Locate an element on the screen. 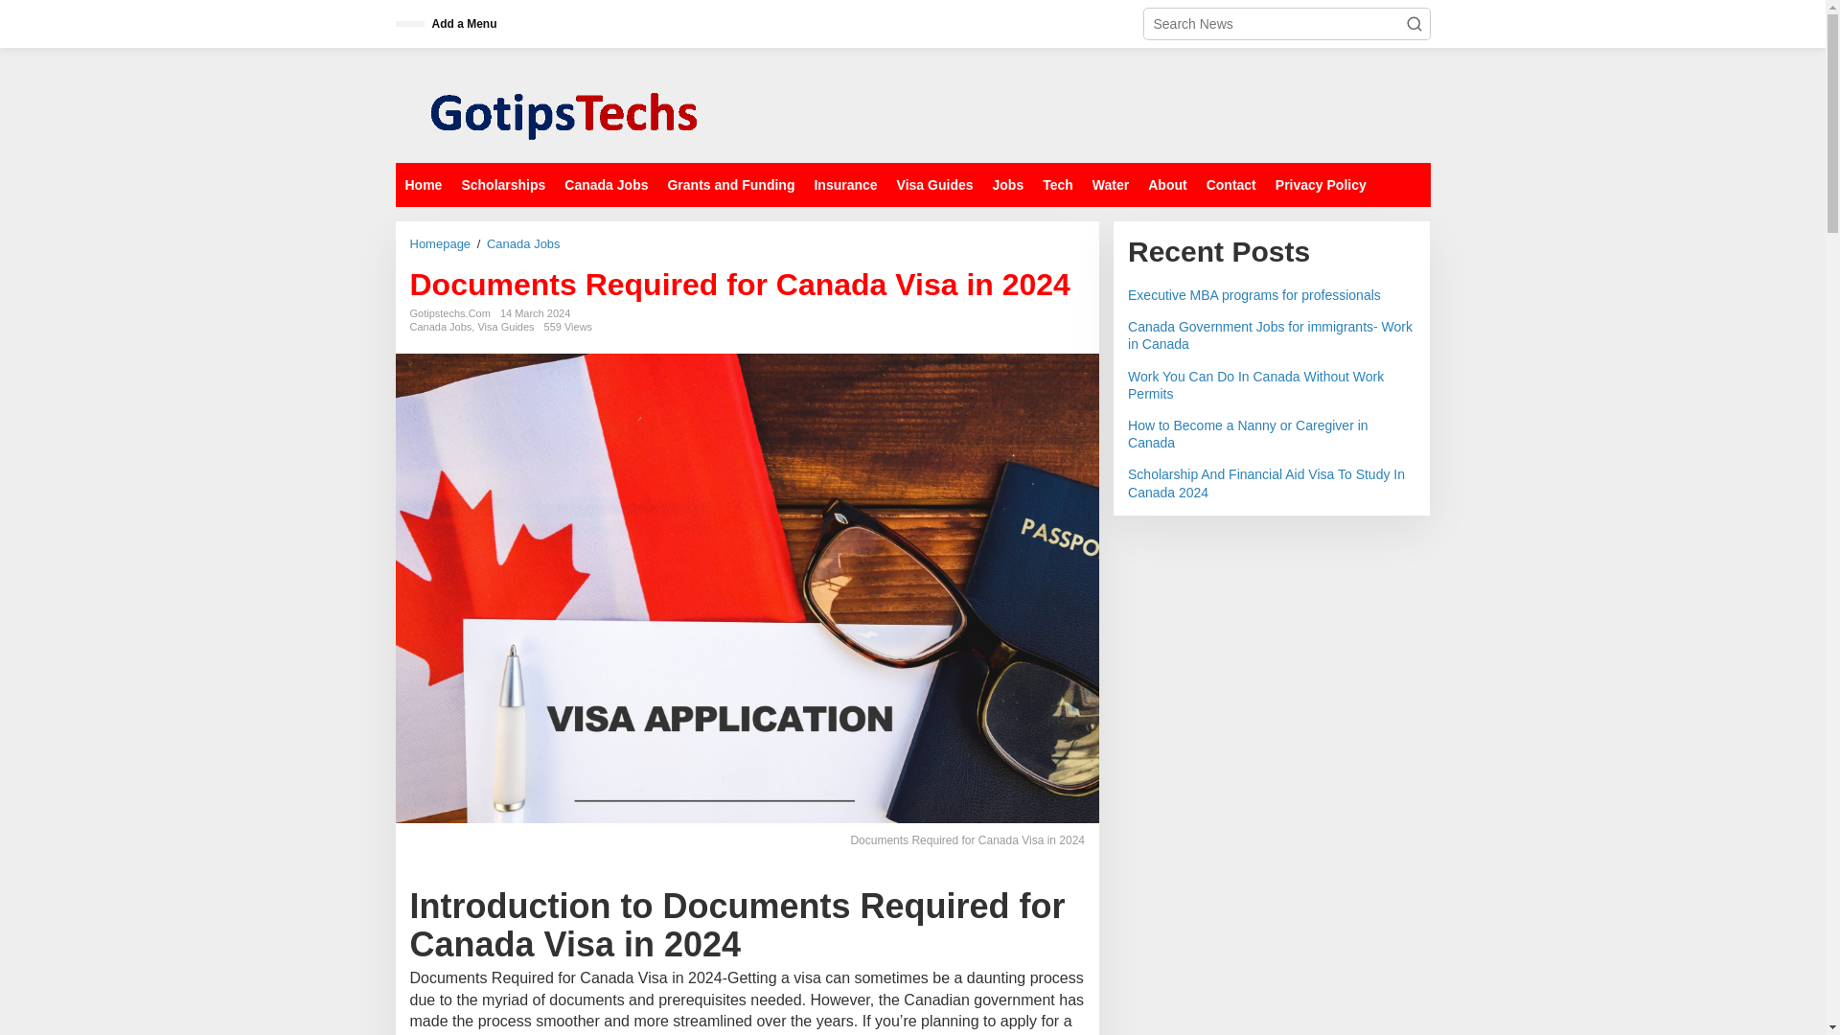 The width and height of the screenshot is (1840, 1035). Privacy Policy is located at coordinates (1321, 184).